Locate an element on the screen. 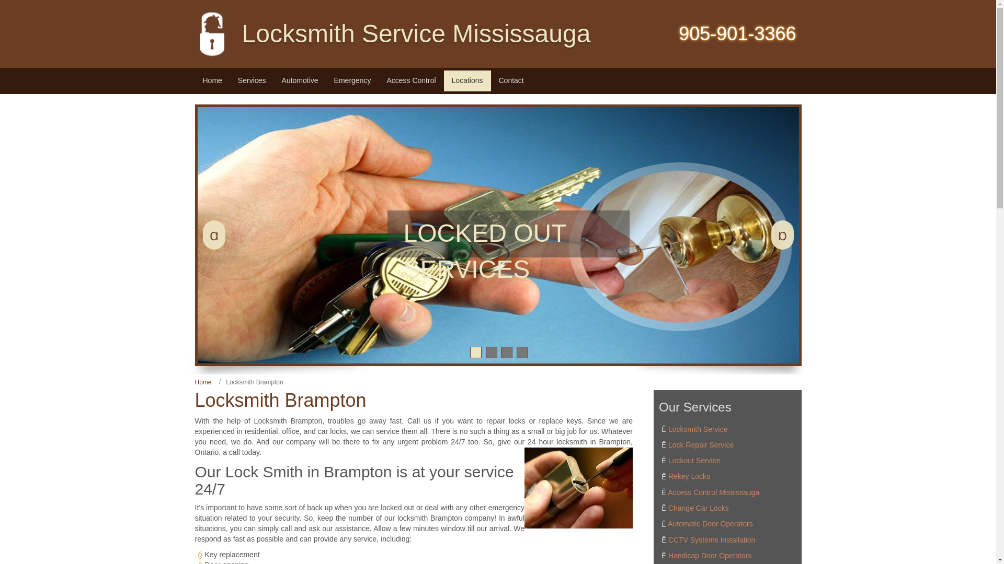 This screenshot has width=1004, height=564. Services is located at coordinates (252, 80).